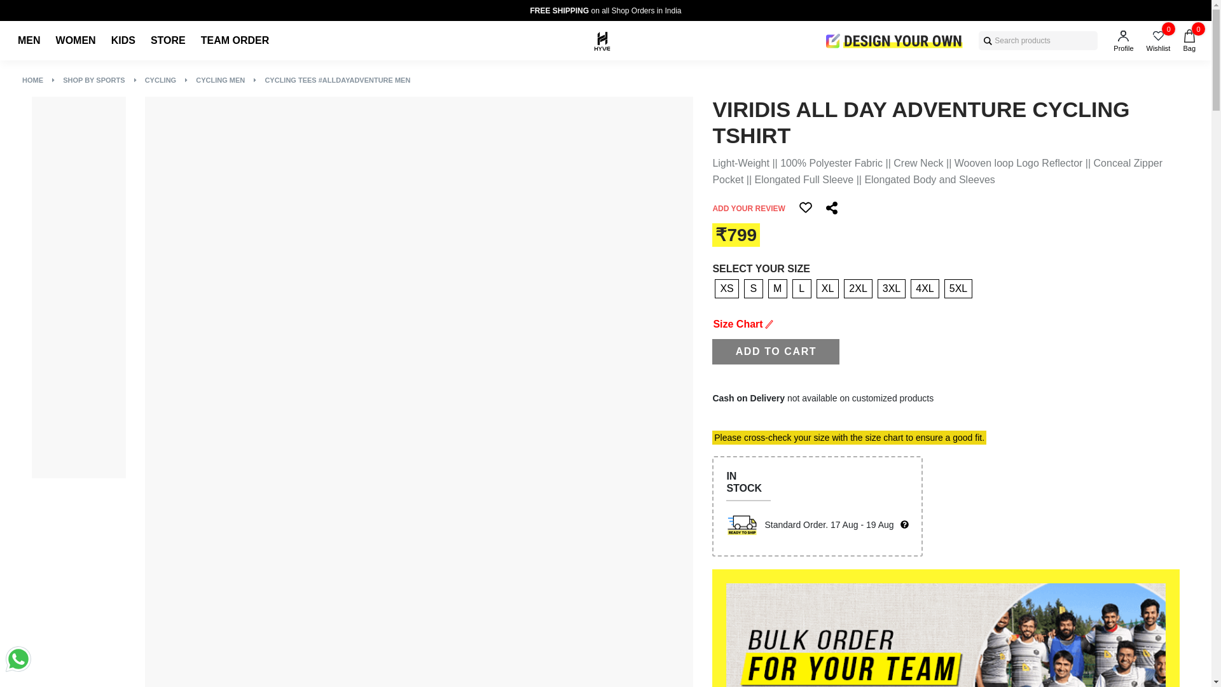 Image resolution: width=1221 pixels, height=687 pixels. I want to click on L, so click(802, 288).